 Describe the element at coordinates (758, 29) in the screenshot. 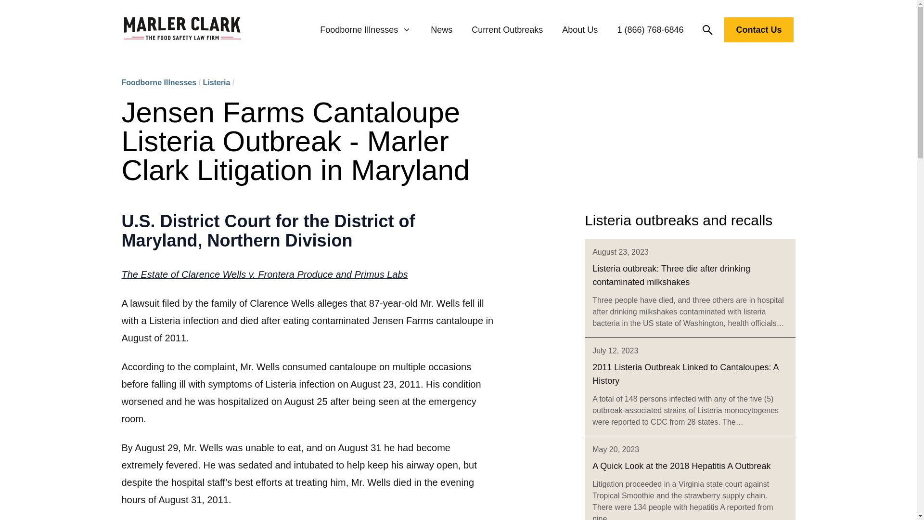

I see `Contact Us` at that location.